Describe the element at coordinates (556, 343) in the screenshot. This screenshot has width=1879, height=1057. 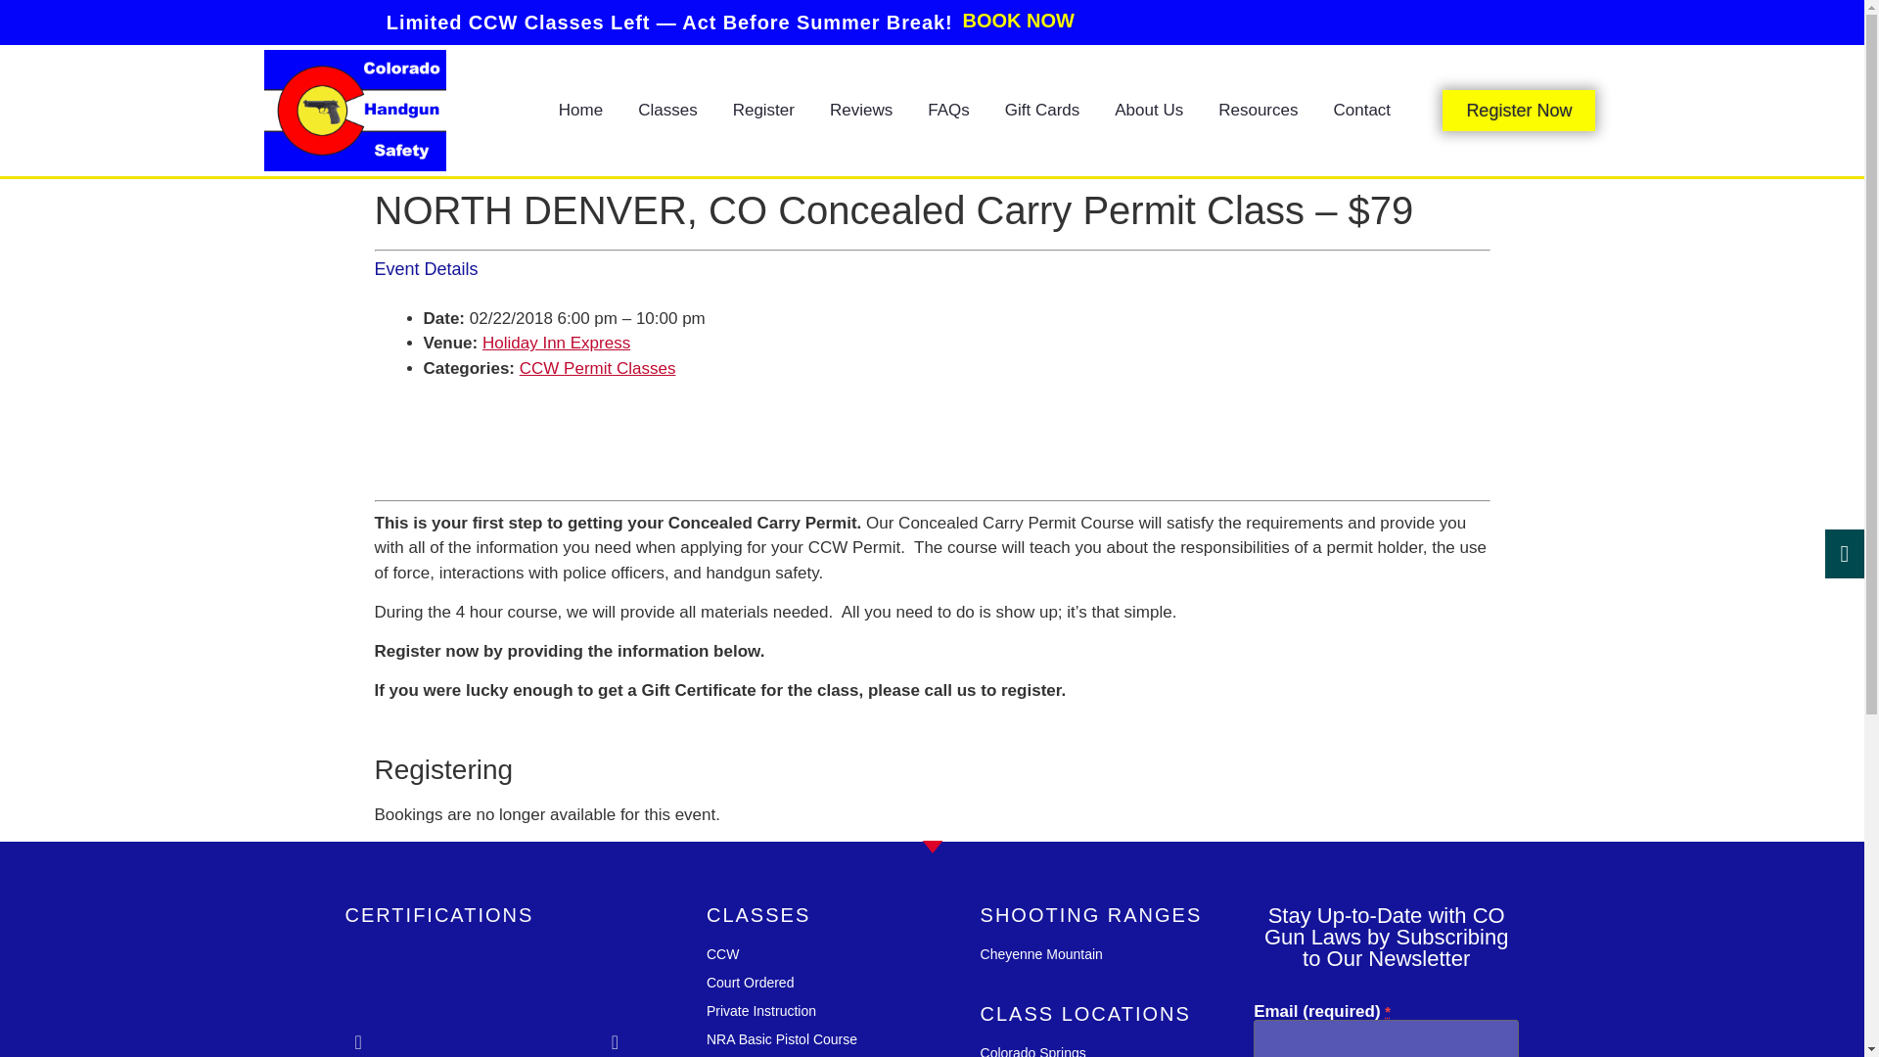
I see `Holiday Inn Express` at that location.